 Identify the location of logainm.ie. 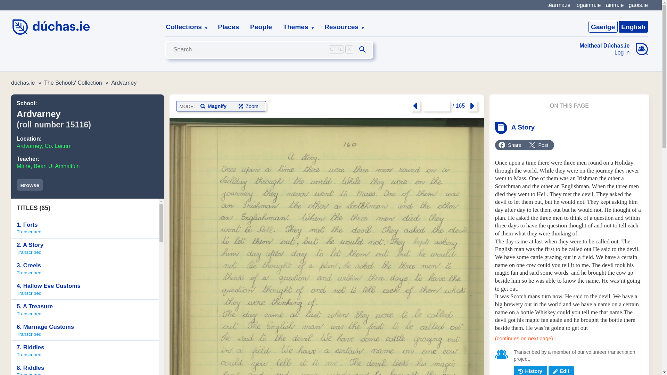
(633, 26).